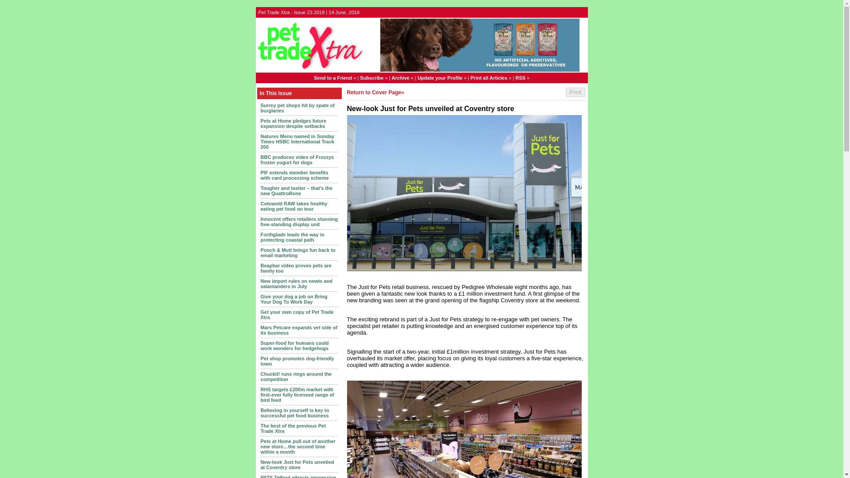  Describe the element at coordinates (292, 237) in the screenshot. I see `Forthglade leads the way in protecting coastal path` at that location.